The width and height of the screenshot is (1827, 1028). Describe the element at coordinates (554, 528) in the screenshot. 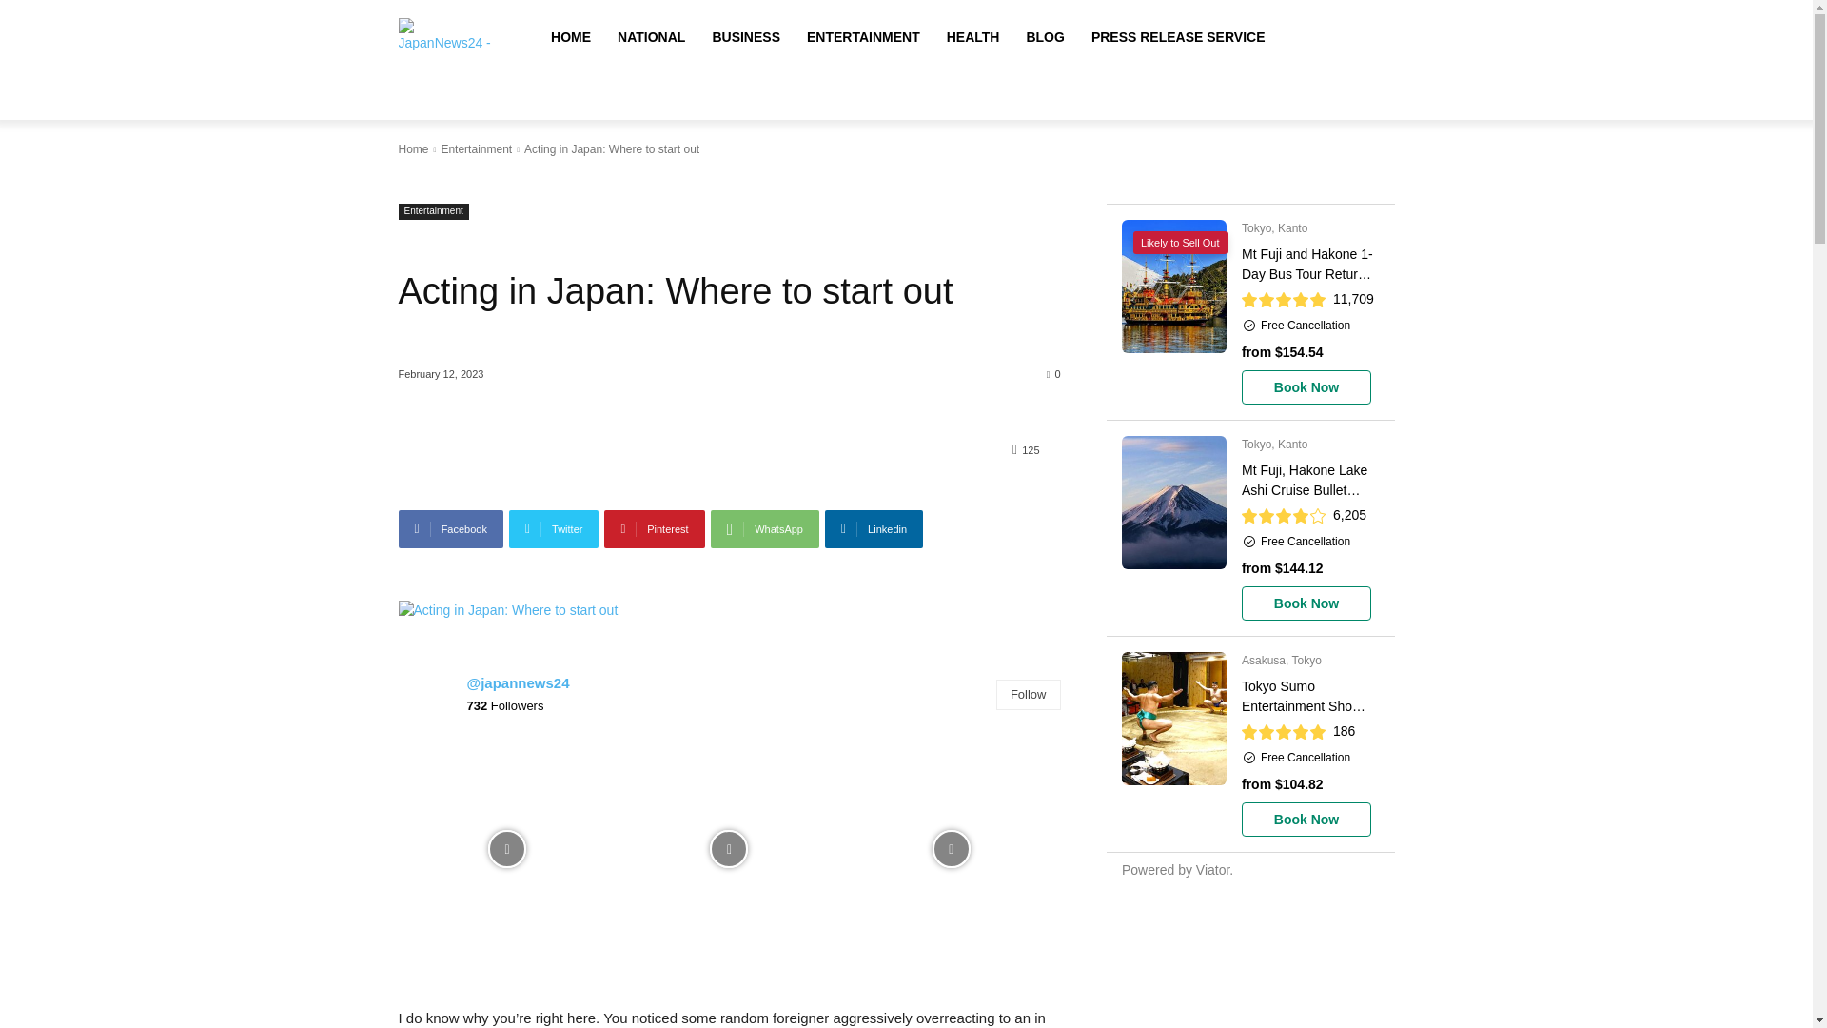

I see `Twitter` at that location.